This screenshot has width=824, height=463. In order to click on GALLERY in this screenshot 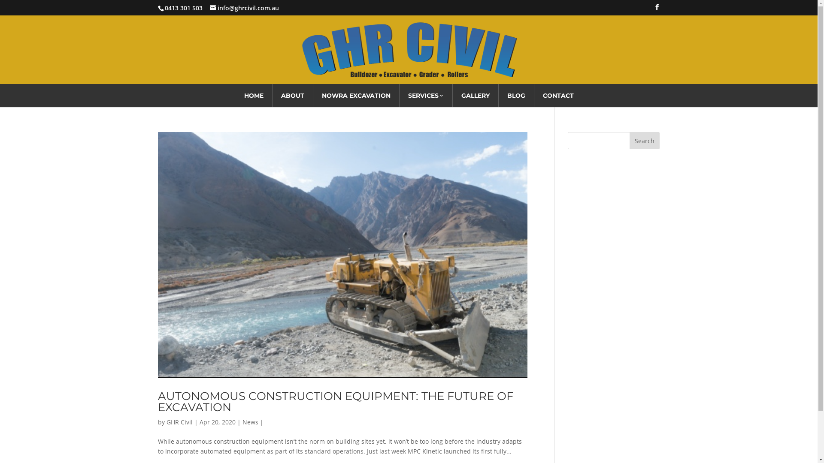, I will do `click(475, 96)`.